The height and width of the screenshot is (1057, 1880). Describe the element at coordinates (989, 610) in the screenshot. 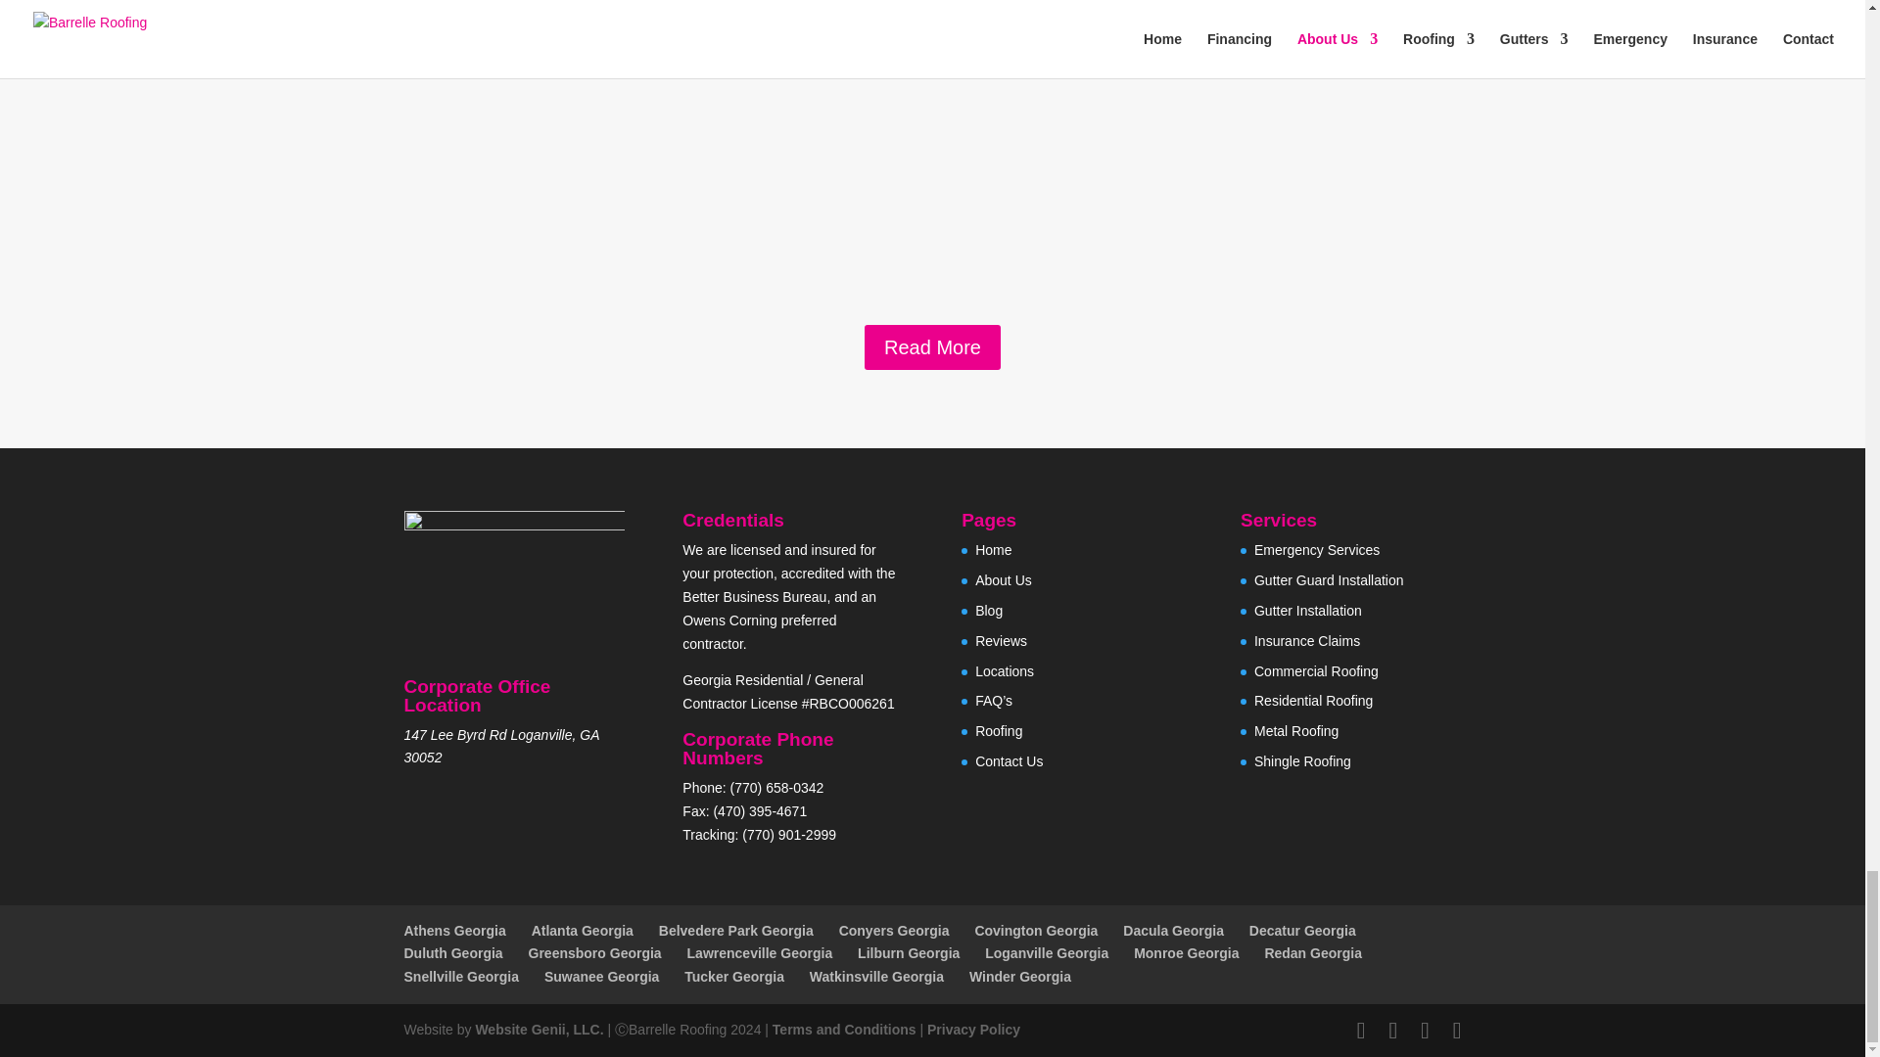

I see `Blog` at that location.